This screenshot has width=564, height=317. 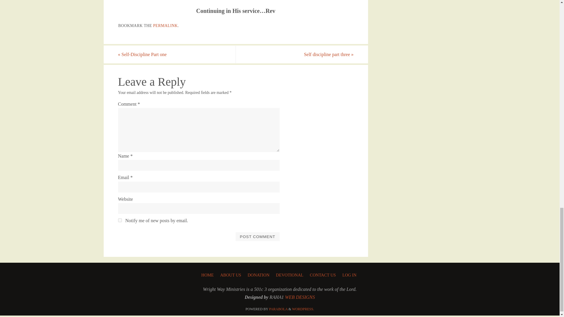 What do you see at coordinates (257, 236) in the screenshot?
I see `Post Comment` at bounding box center [257, 236].